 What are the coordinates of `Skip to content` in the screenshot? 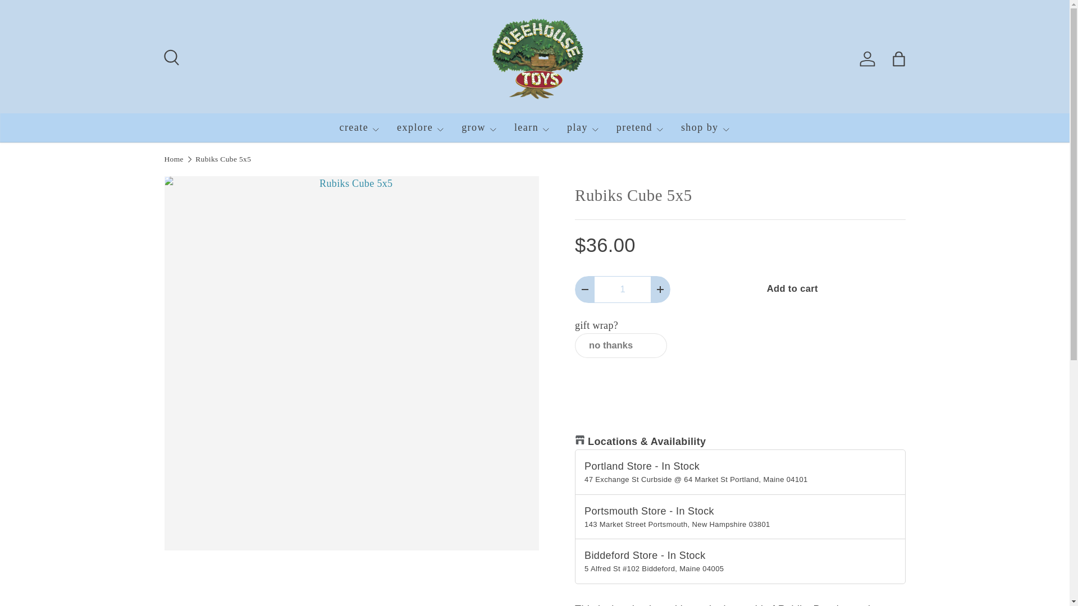 It's located at (48, 16).